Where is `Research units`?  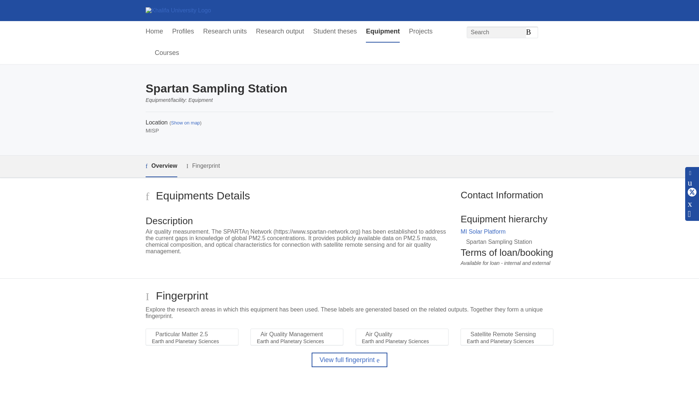
Research units is located at coordinates (225, 32).